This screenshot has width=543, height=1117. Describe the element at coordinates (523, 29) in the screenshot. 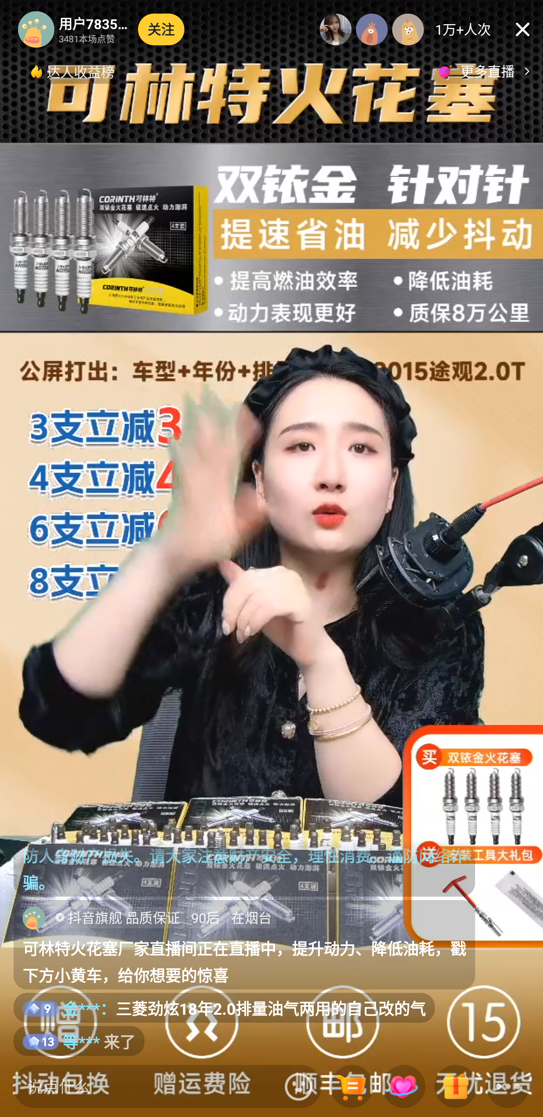

I see `关闭` at that location.